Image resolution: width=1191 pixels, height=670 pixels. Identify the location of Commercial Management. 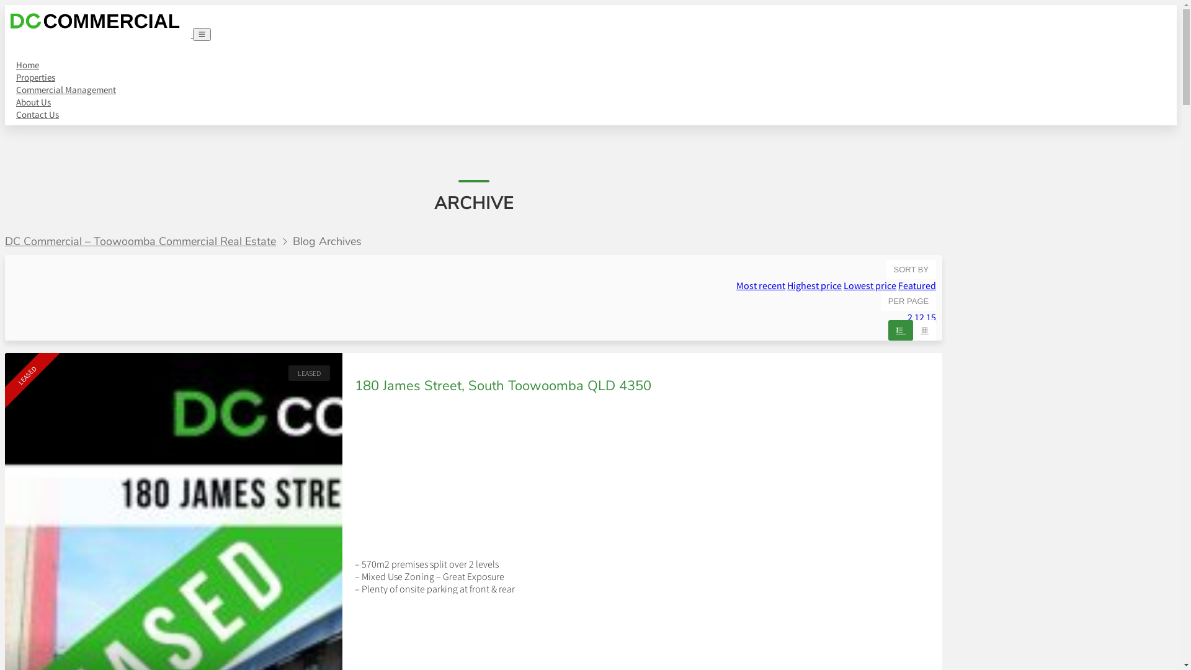
(66, 89).